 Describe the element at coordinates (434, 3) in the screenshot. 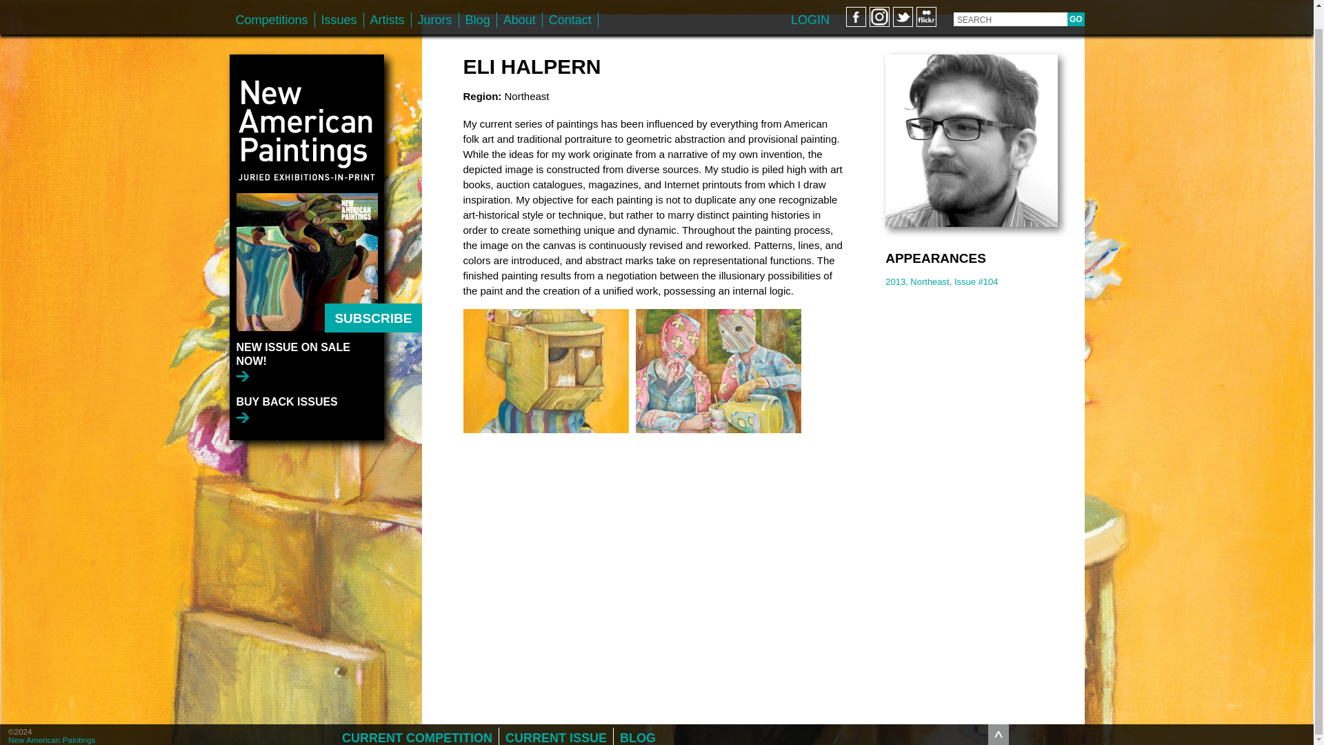

I see `Jurors` at that location.